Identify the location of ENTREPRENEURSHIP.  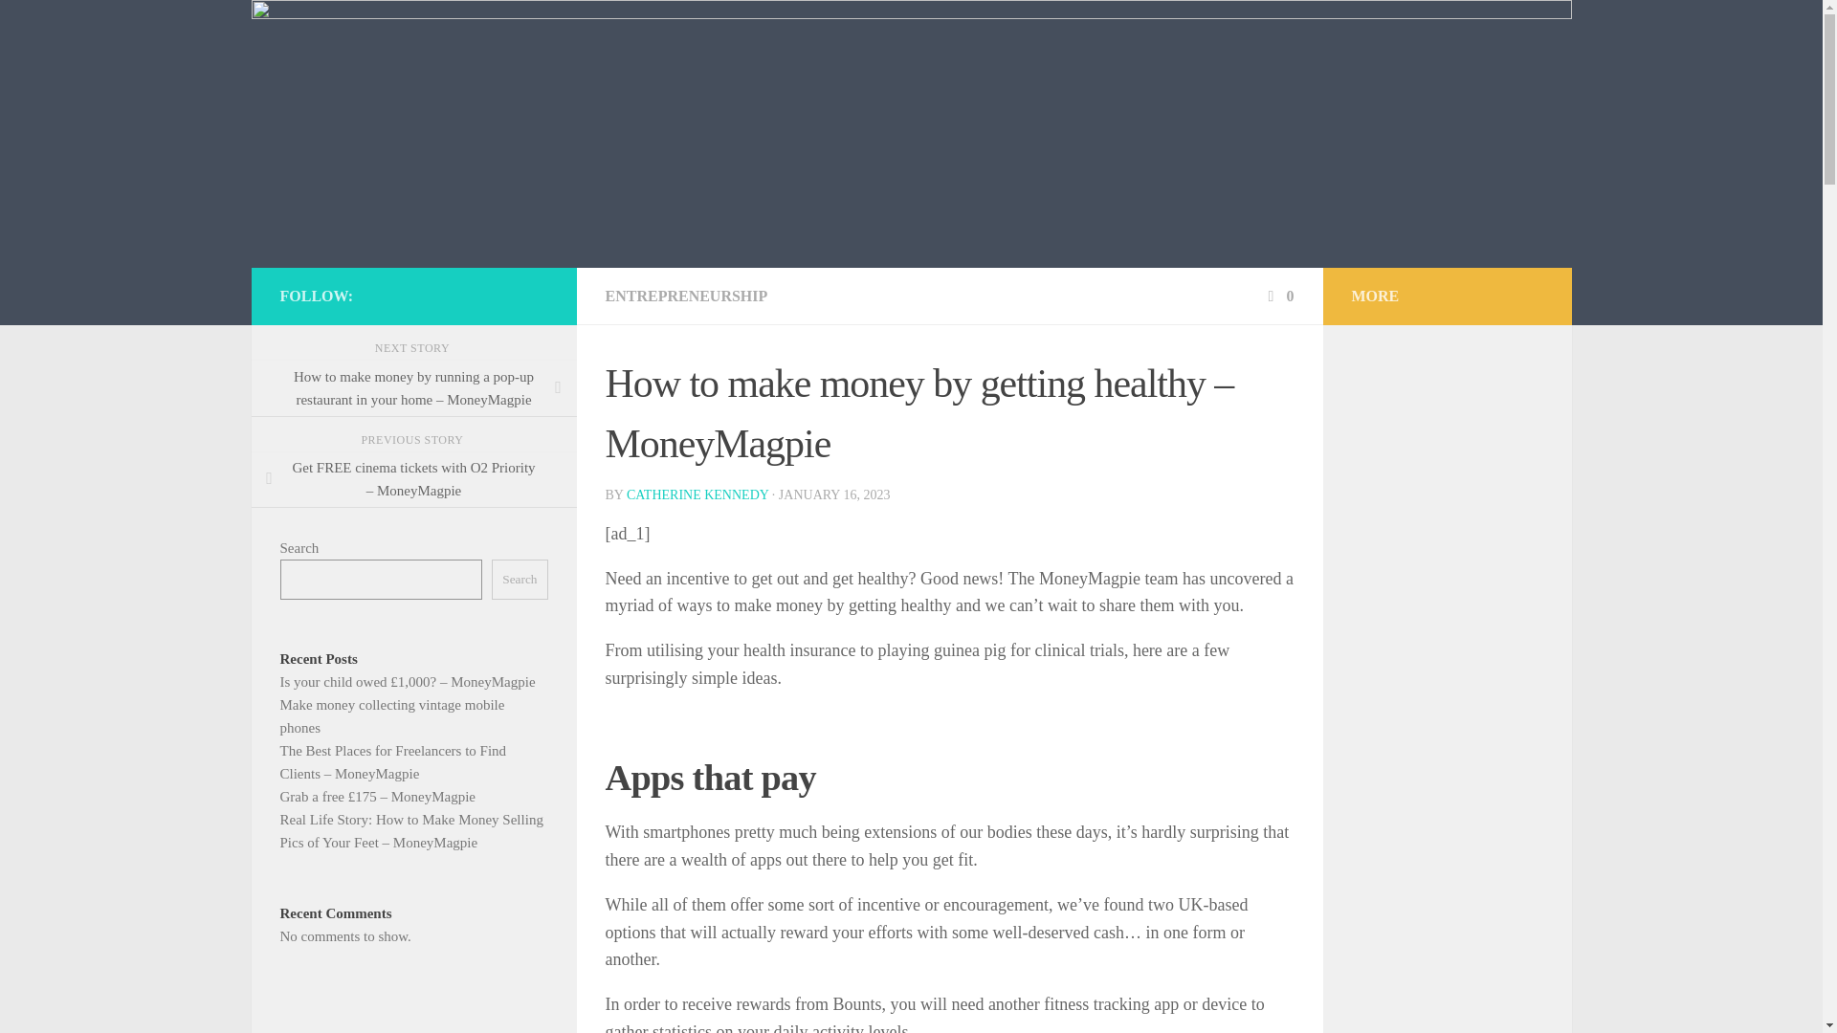
(685, 296).